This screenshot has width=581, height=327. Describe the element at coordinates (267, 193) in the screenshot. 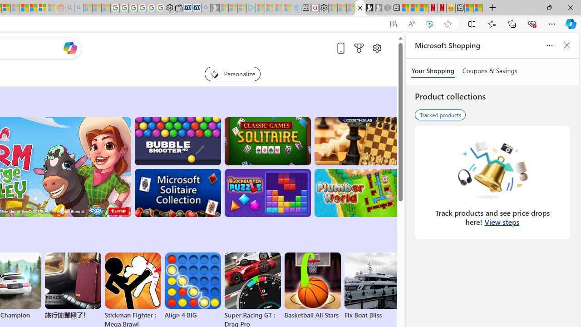

I see `BlockBuster: Adventures Puzzle` at that location.